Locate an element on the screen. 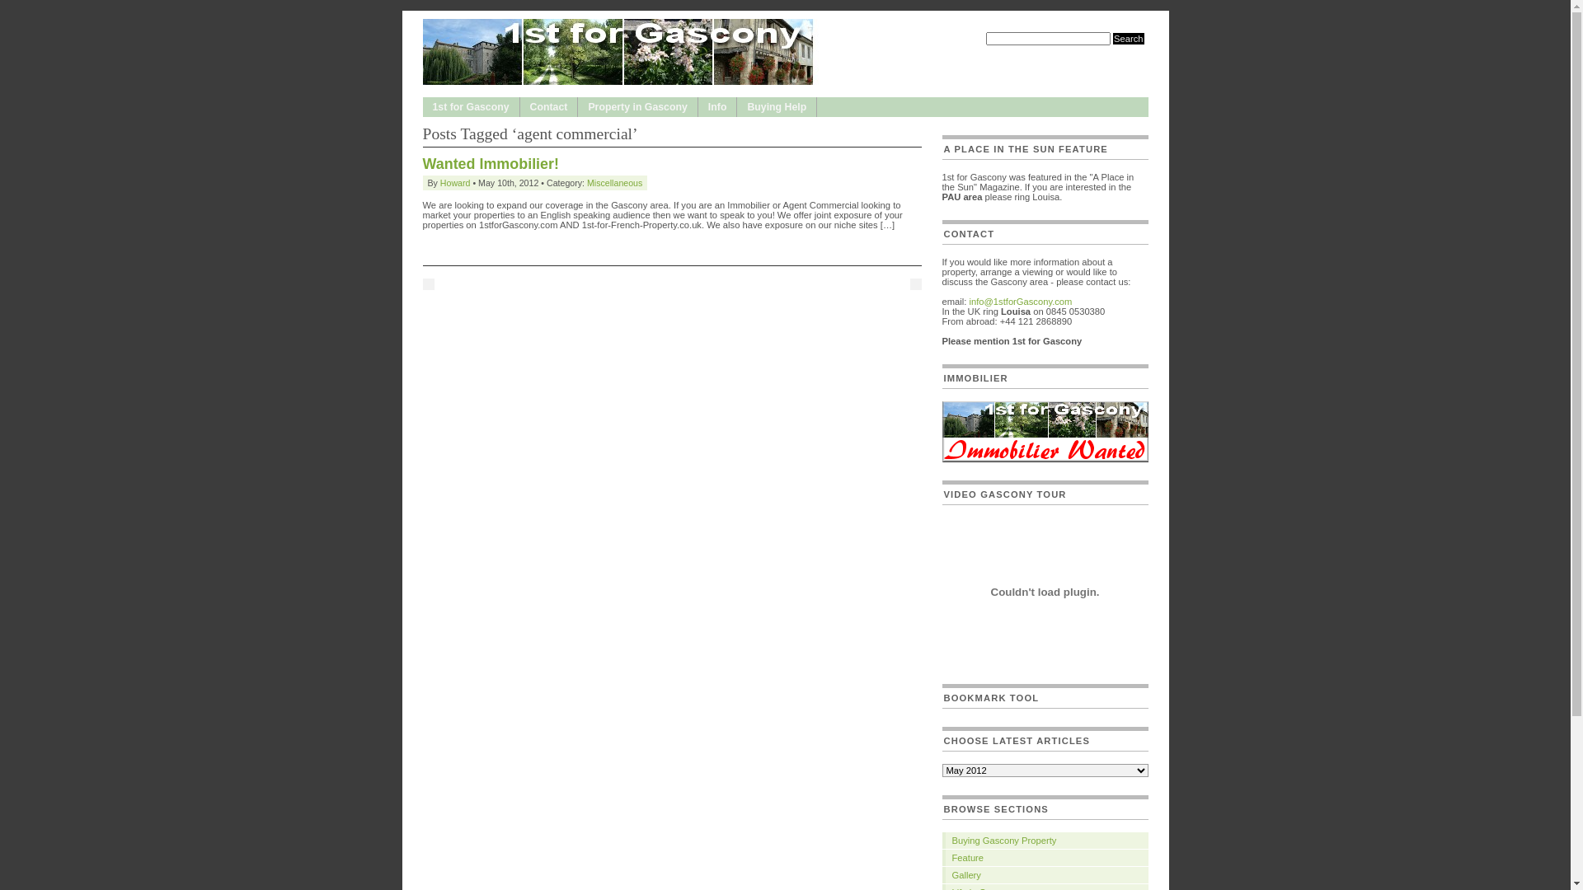  Howard is located at coordinates (455, 183).